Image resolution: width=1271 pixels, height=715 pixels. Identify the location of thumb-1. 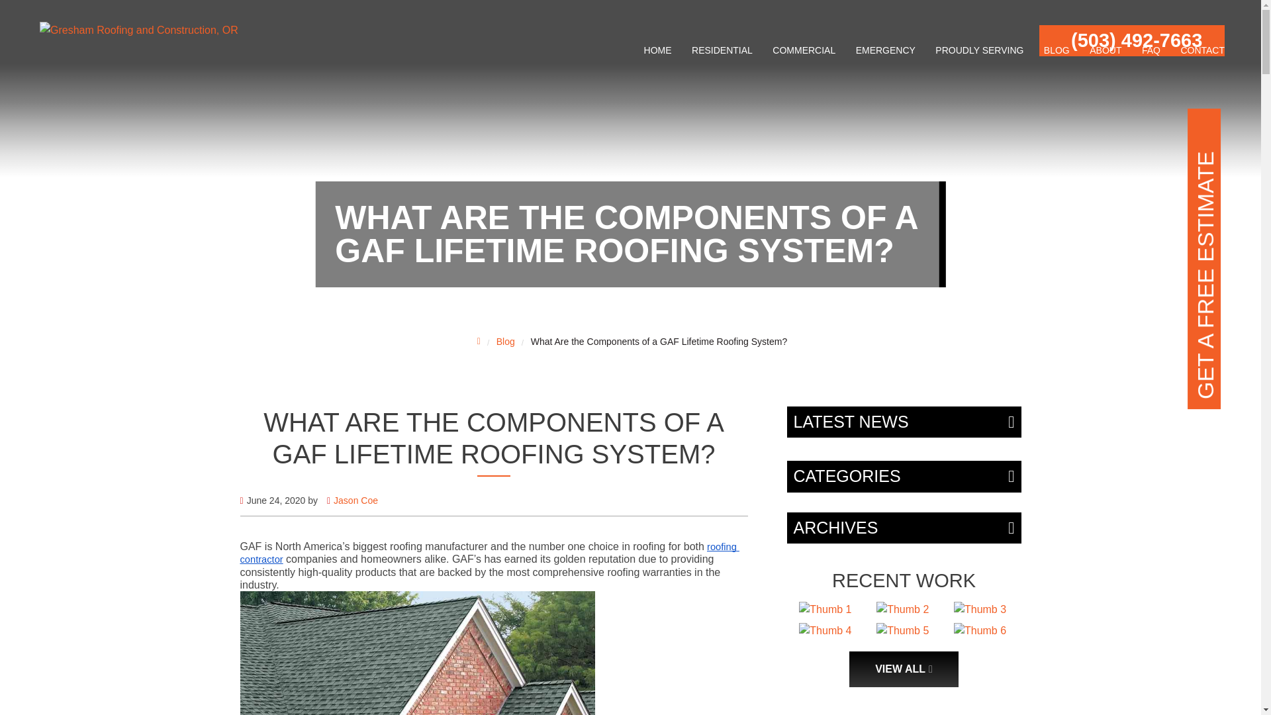
(825, 610).